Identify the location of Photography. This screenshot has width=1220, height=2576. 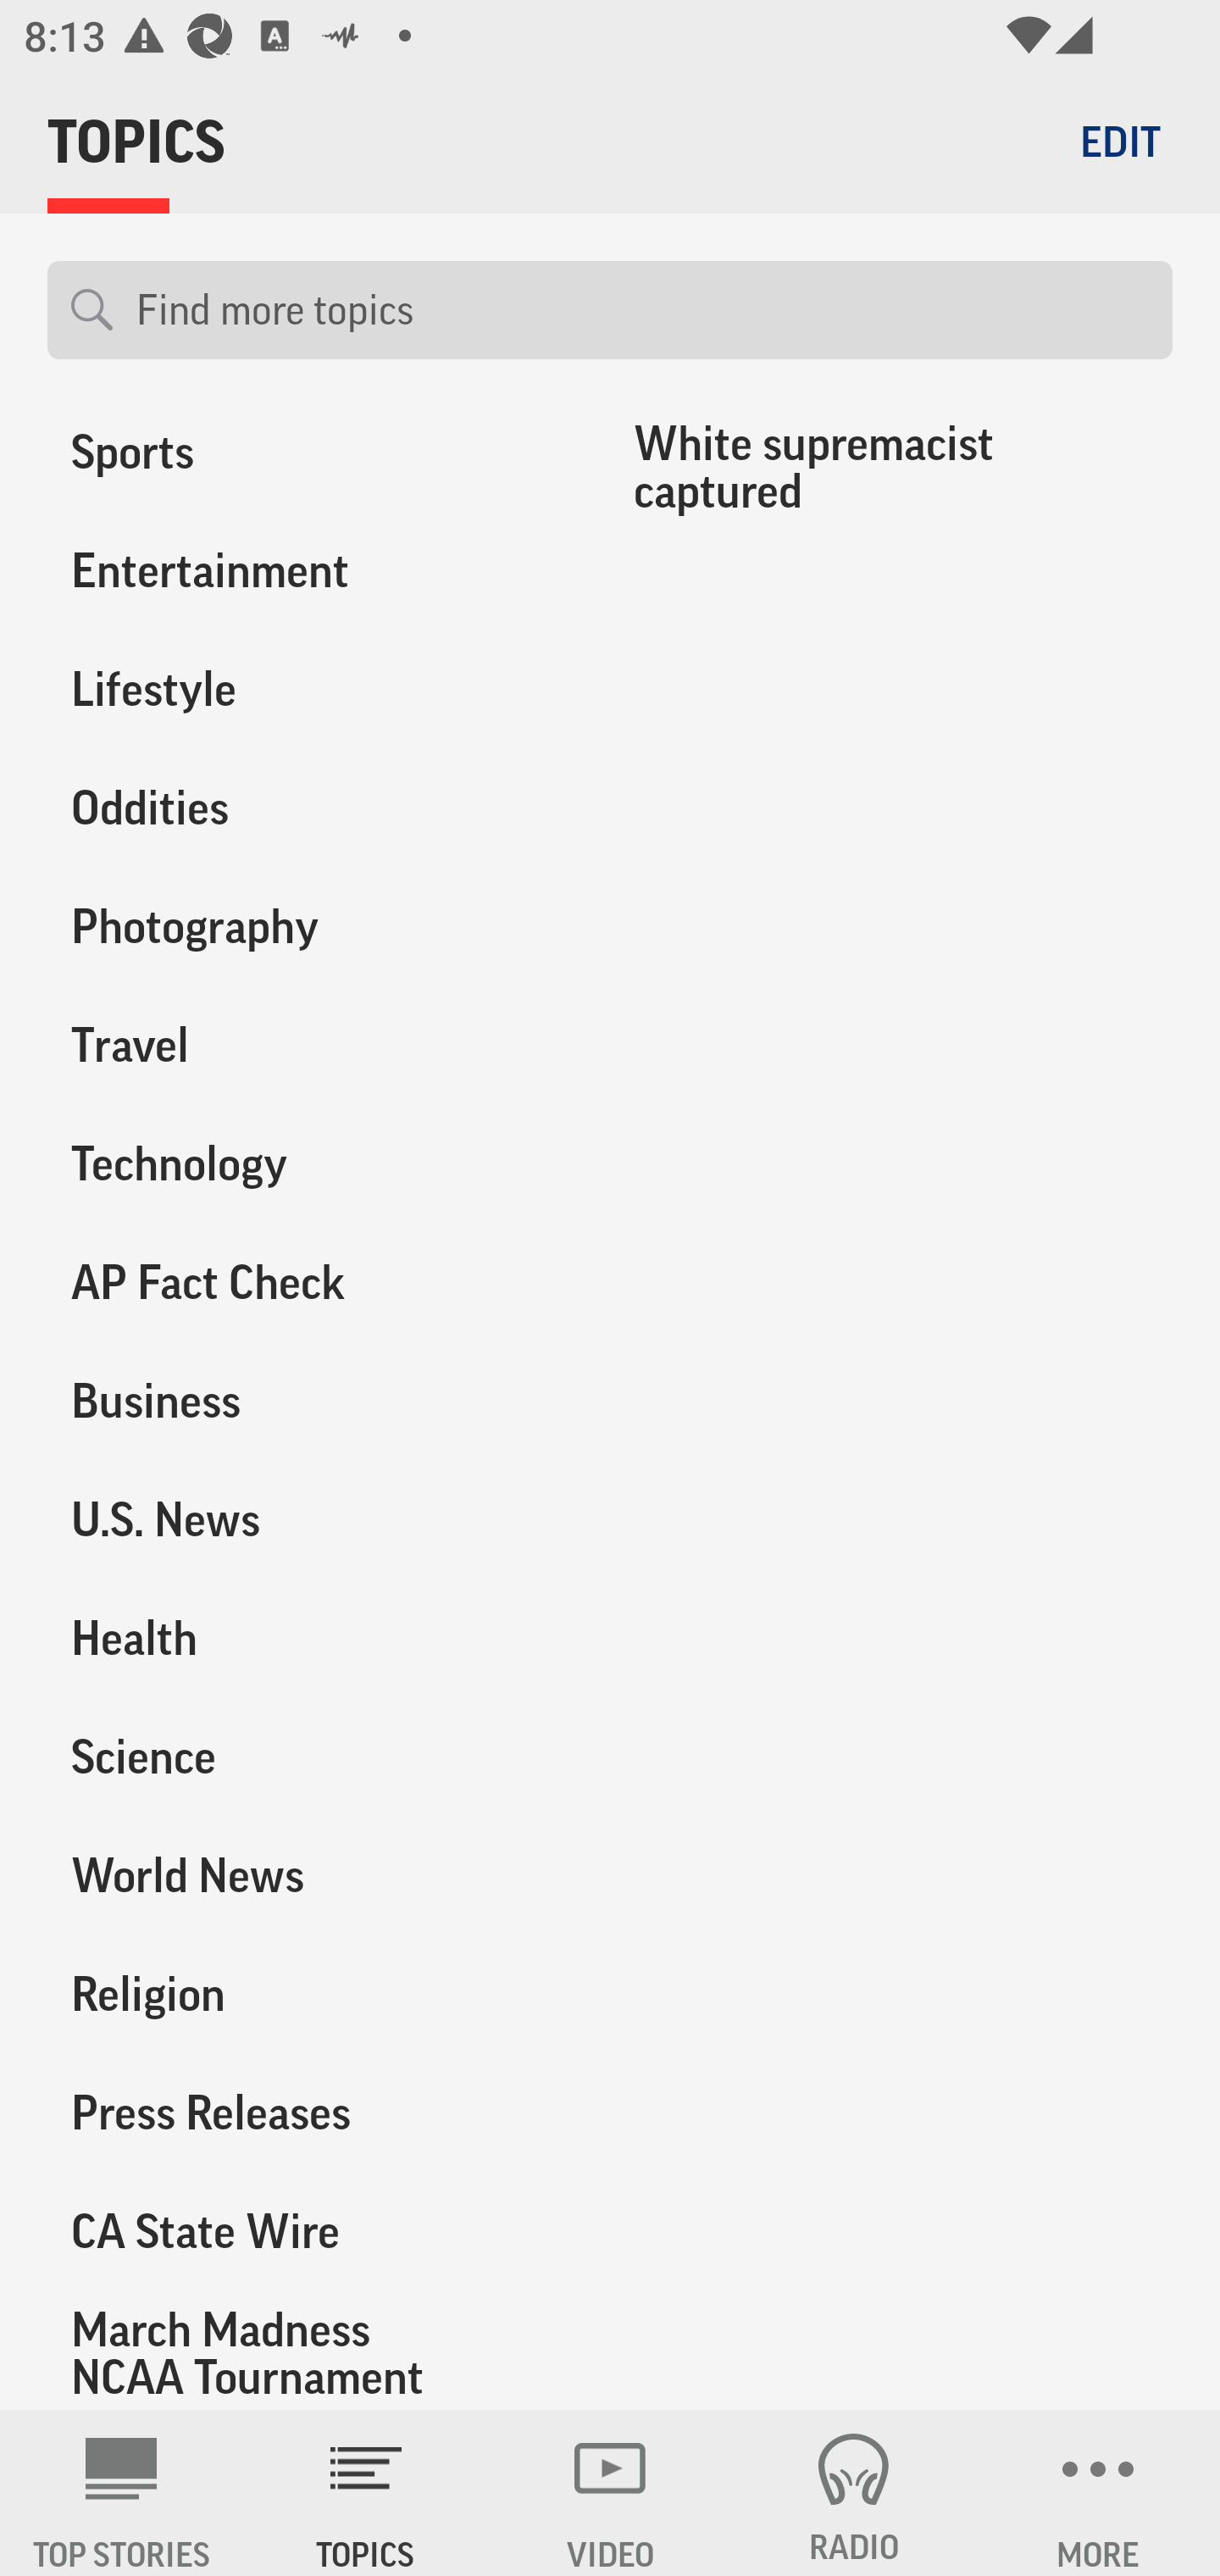
(305, 927).